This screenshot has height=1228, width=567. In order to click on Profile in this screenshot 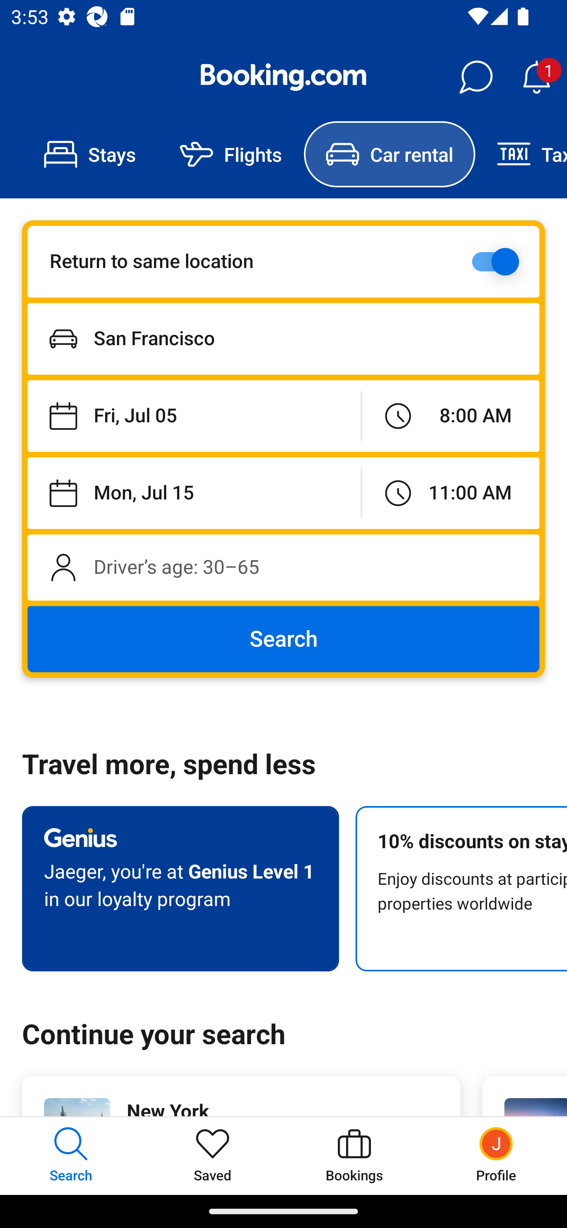, I will do `click(496, 1156)`.